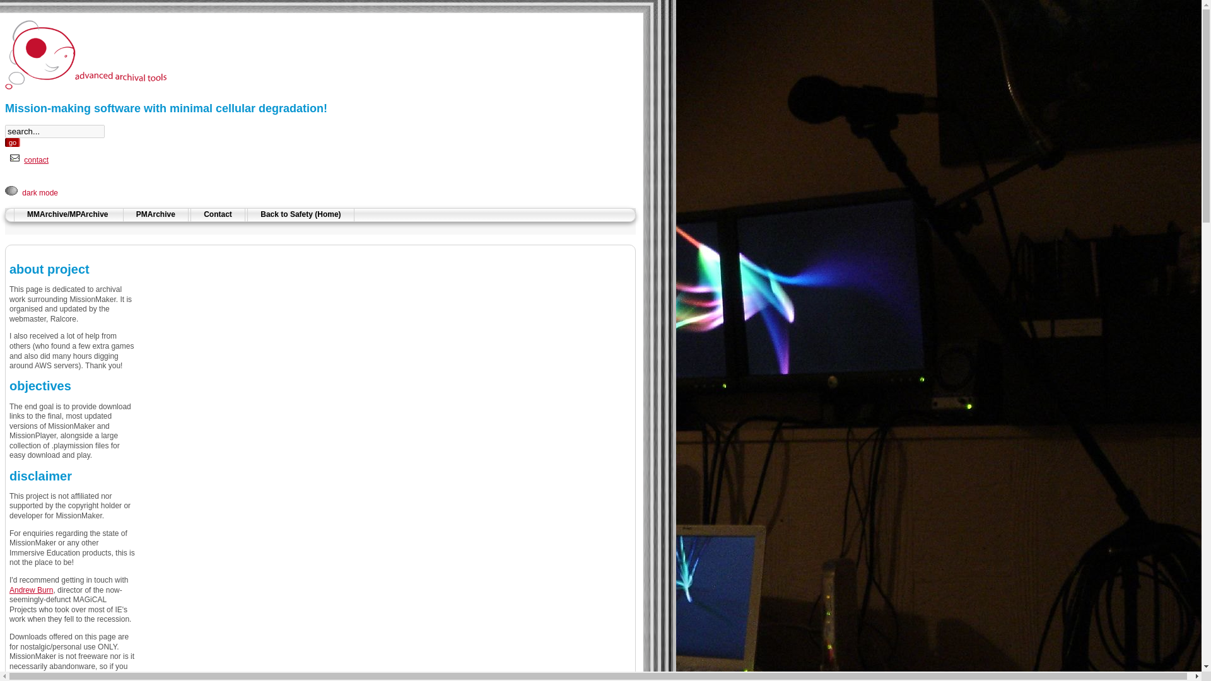  Describe the element at coordinates (156, 214) in the screenshot. I see `PMArchive` at that location.